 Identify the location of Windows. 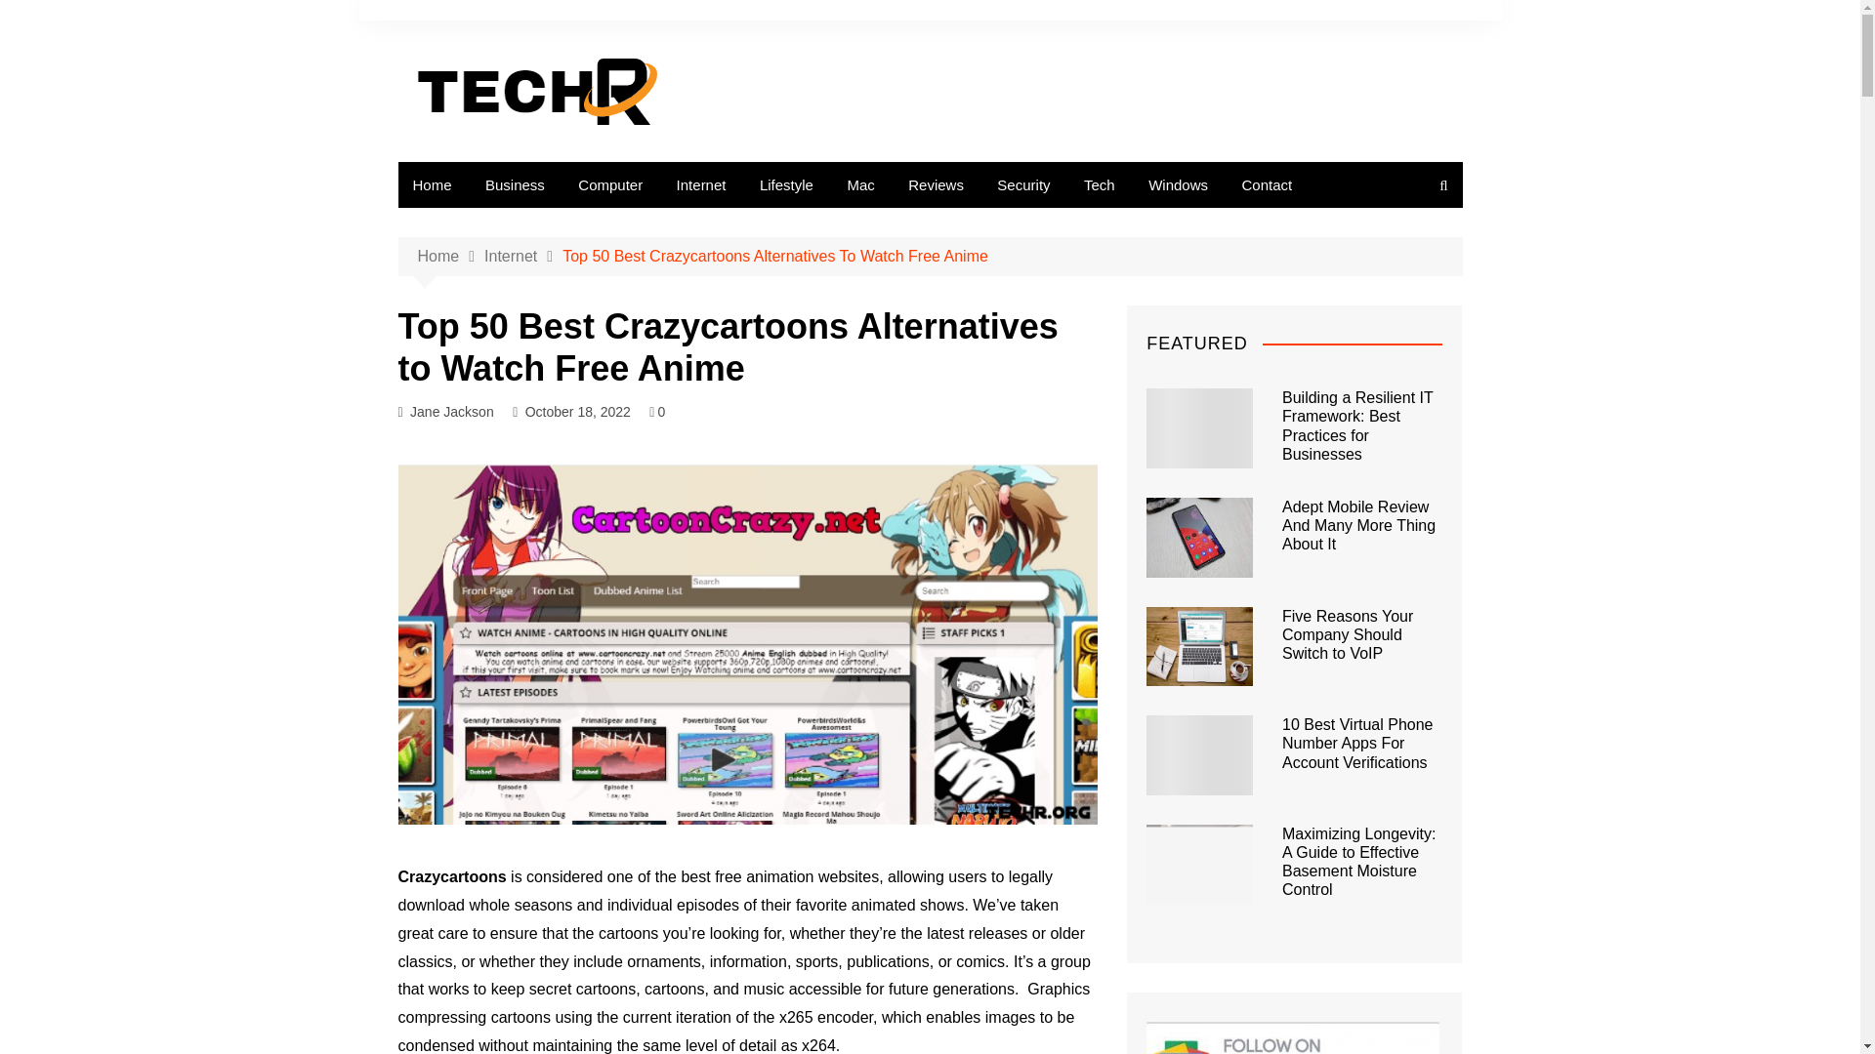
(1178, 184).